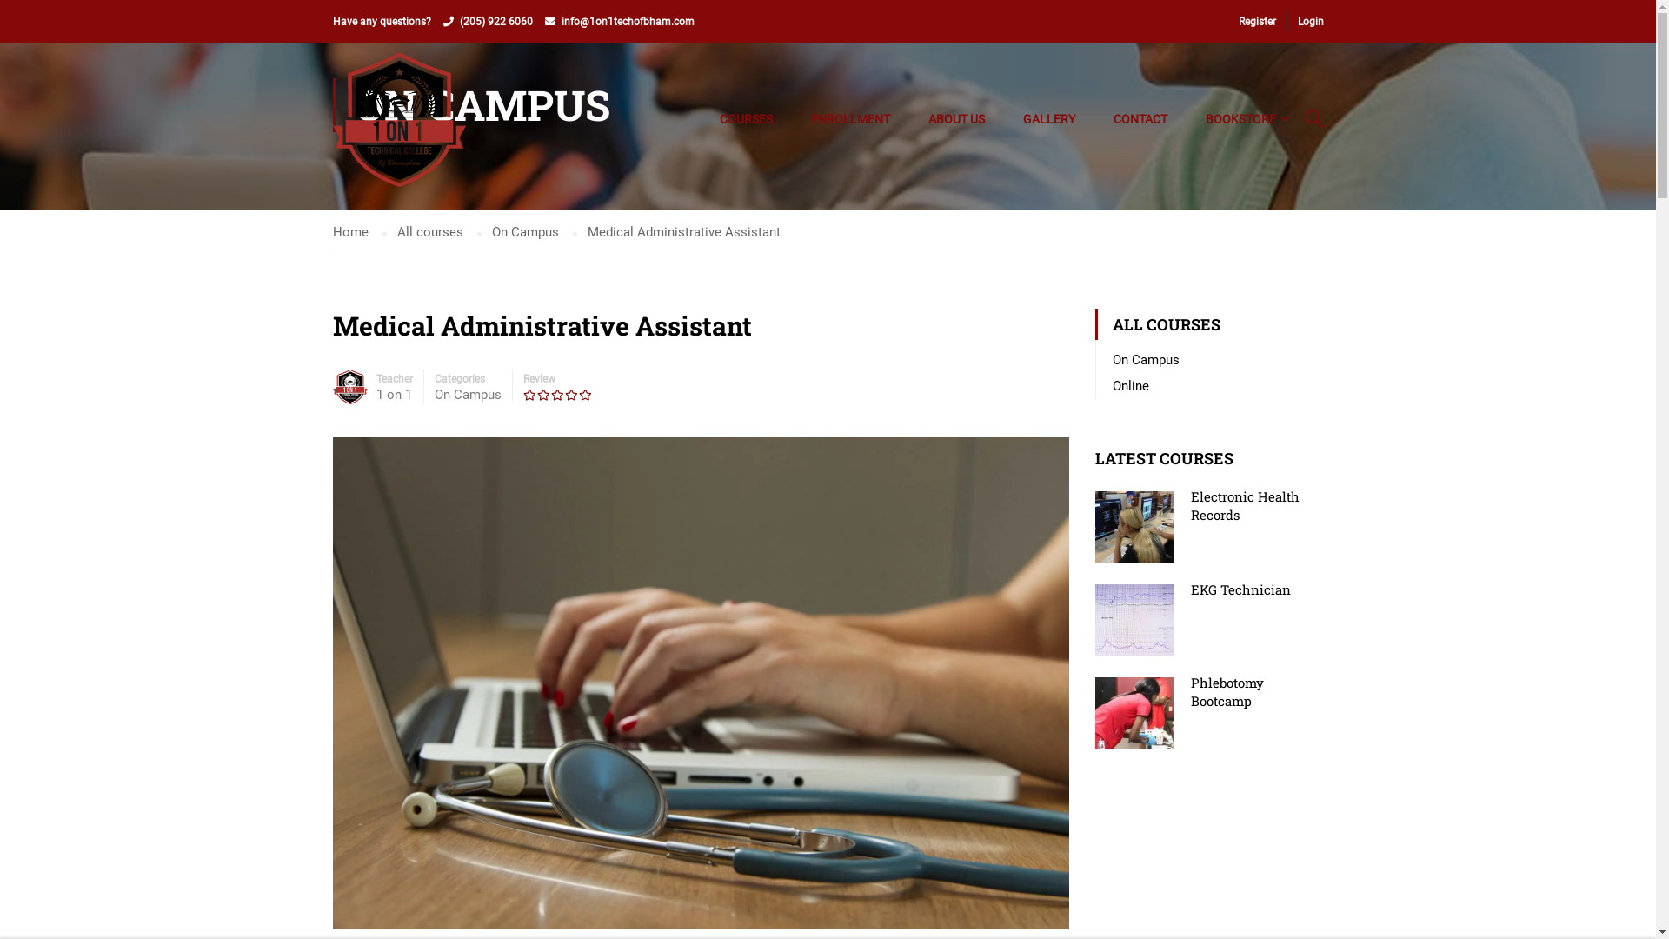 The width and height of the screenshot is (1669, 939). I want to click on COURSES, so click(746, 119).